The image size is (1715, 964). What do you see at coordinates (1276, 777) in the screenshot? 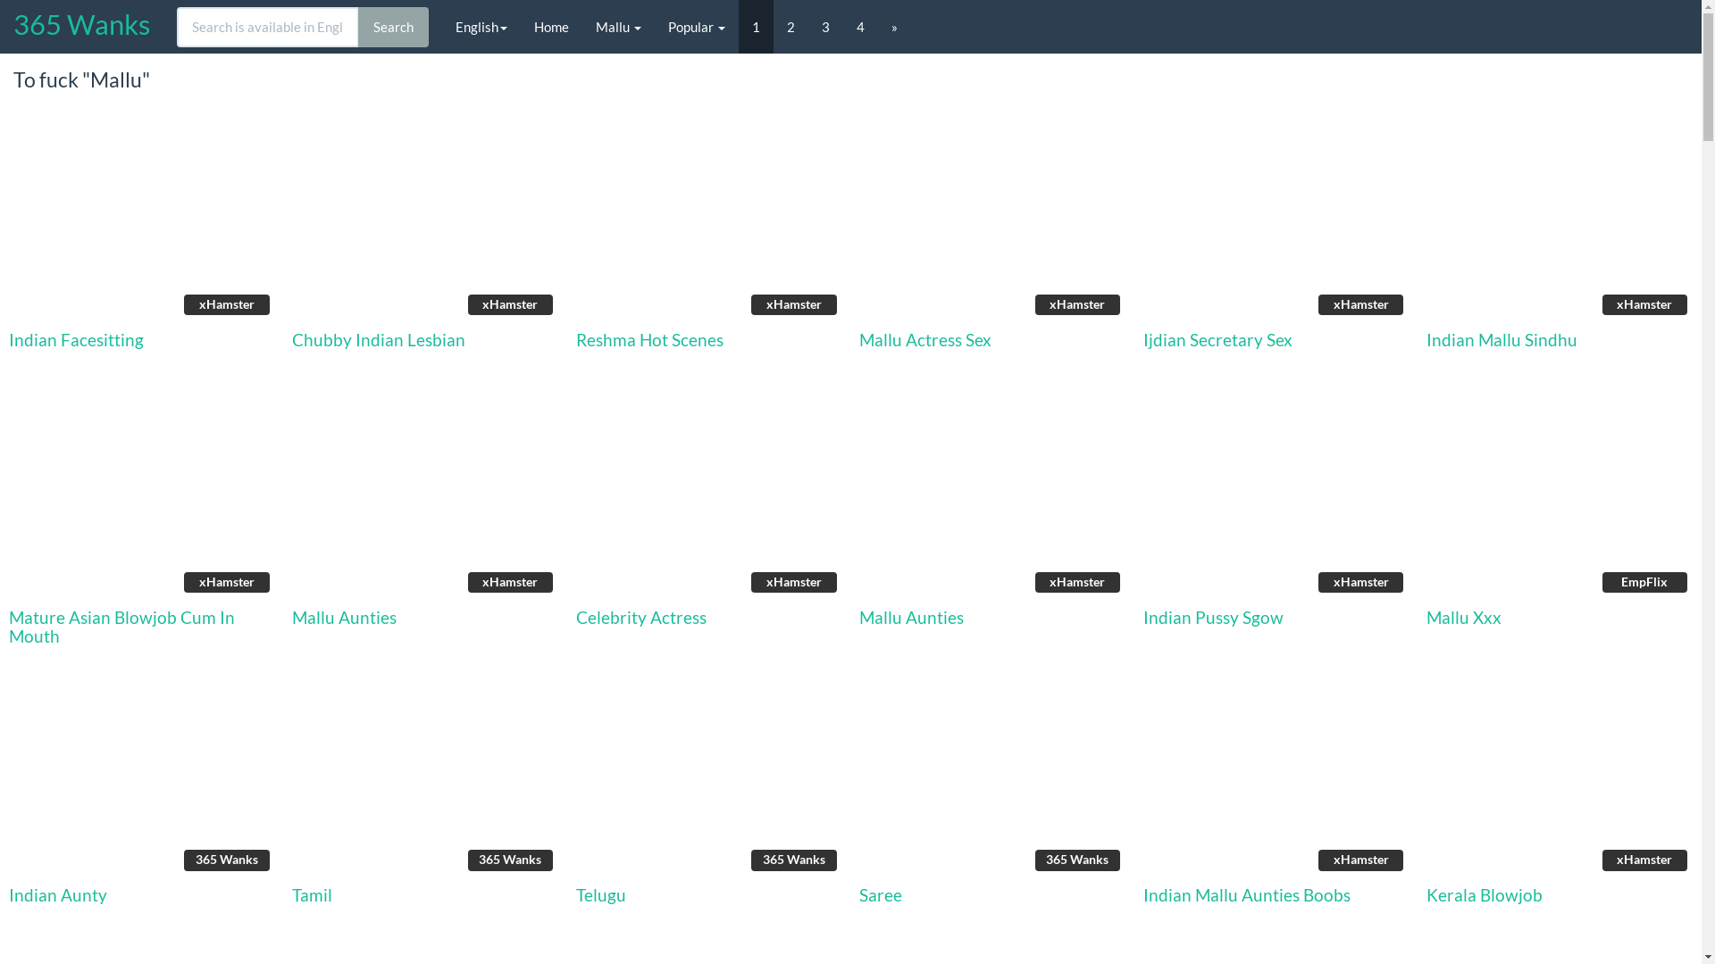
I see `xHamster` at bounding box center [1276, 777].